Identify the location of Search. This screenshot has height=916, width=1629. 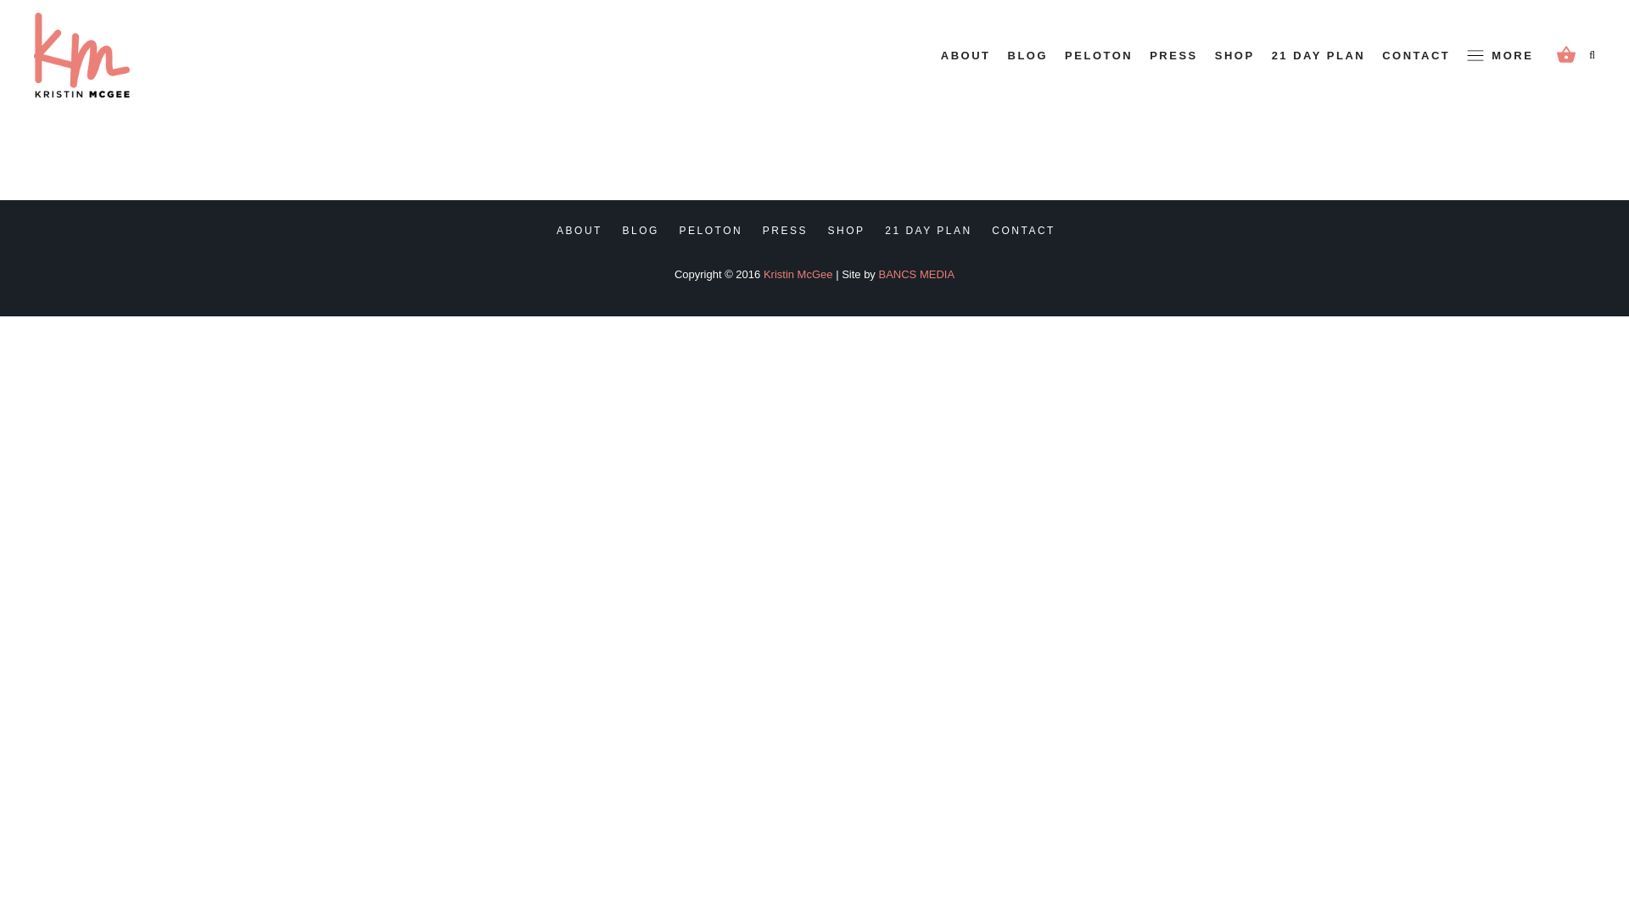
(1555, 134).